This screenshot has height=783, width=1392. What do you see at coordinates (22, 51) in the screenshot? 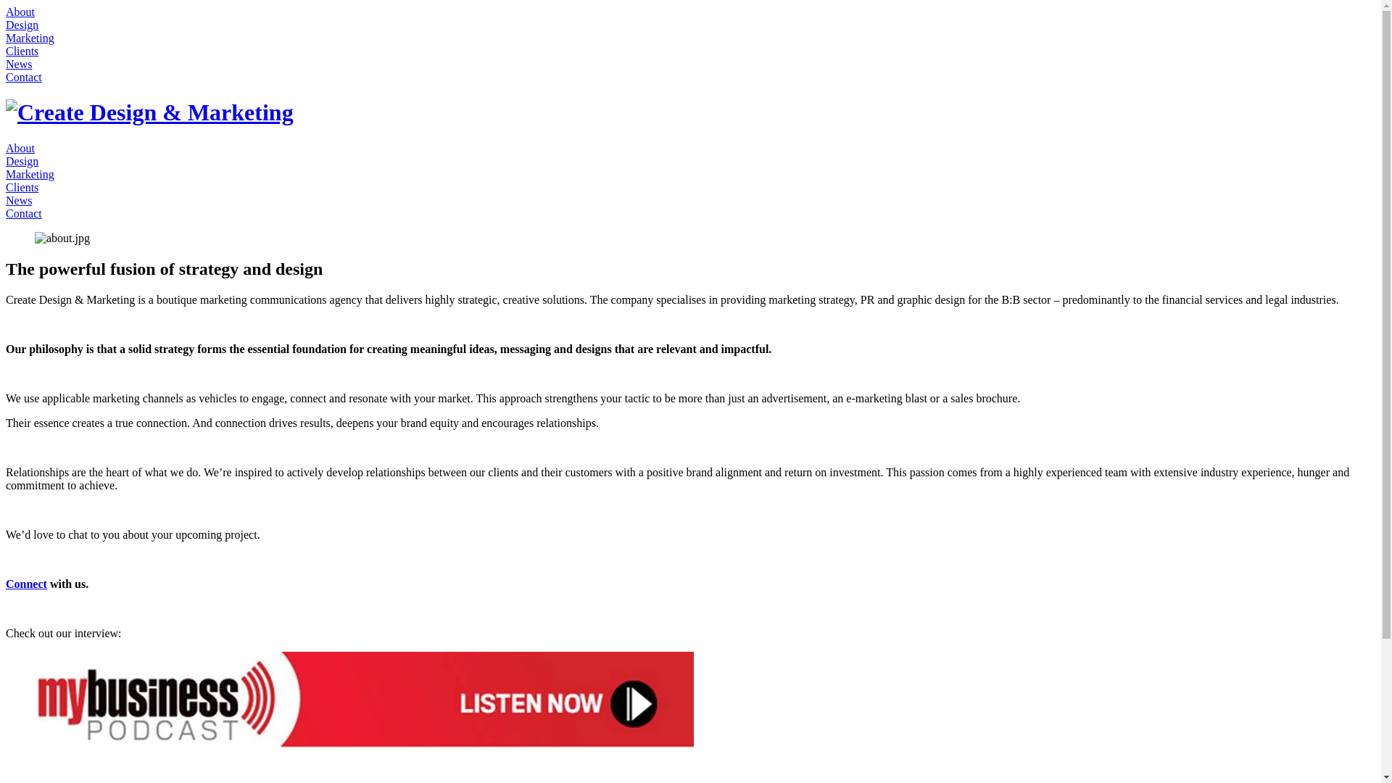
I see `Clients` at bounding box center [22, 51].